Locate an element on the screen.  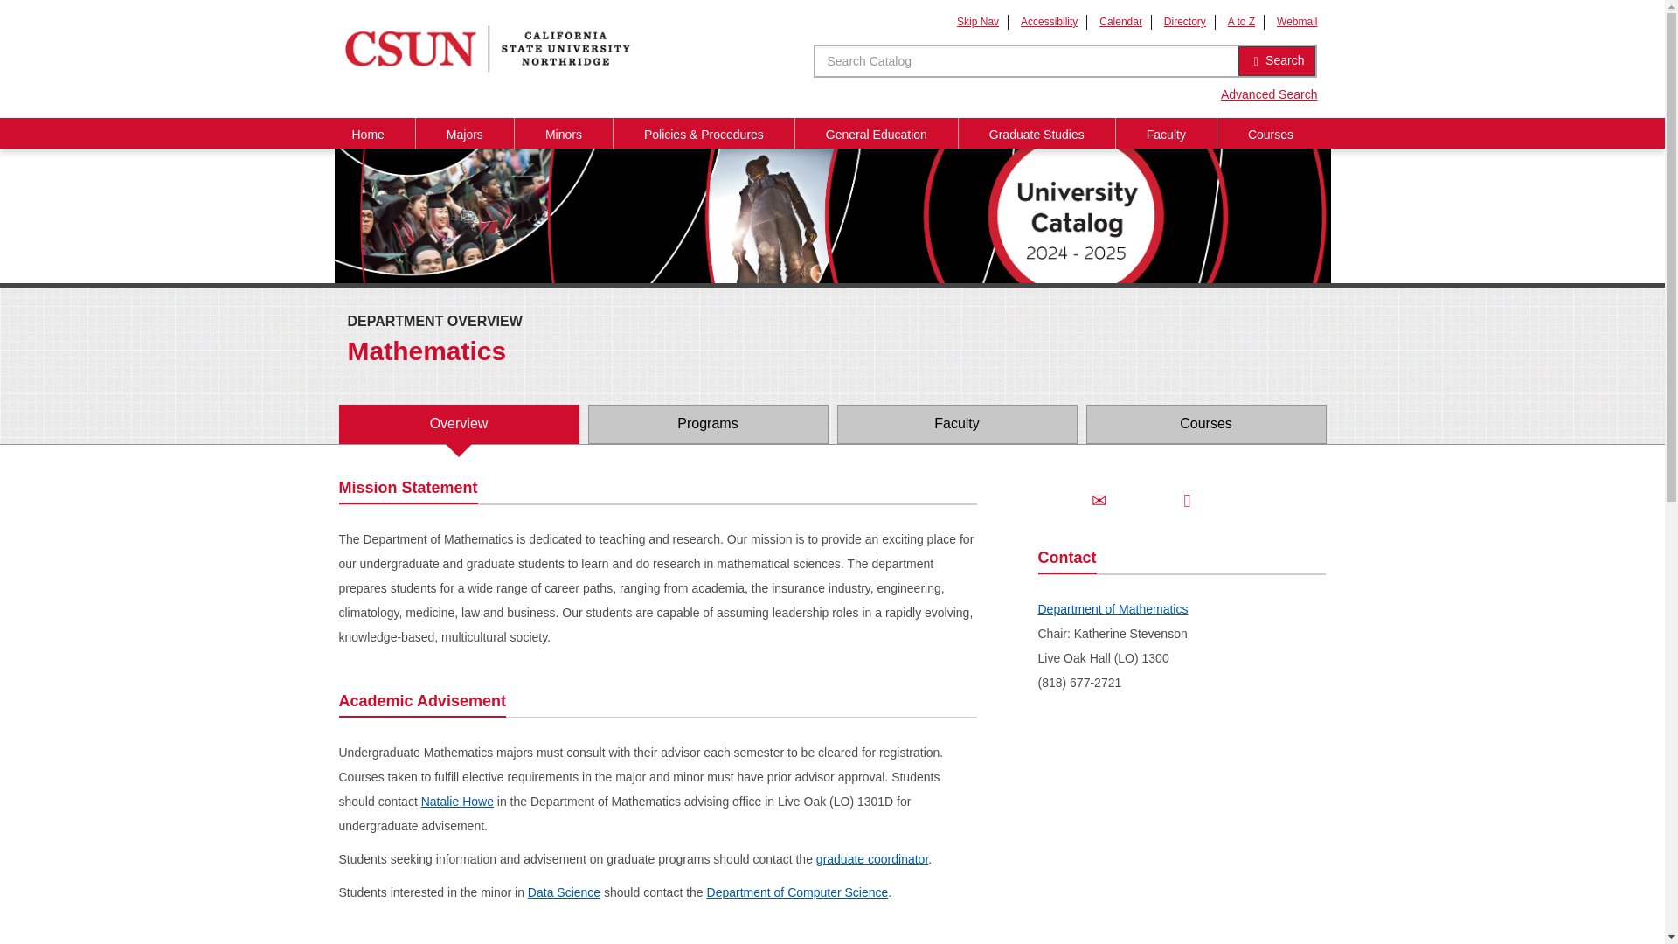
Department of Computer Science is located at coordinates (797, 892).